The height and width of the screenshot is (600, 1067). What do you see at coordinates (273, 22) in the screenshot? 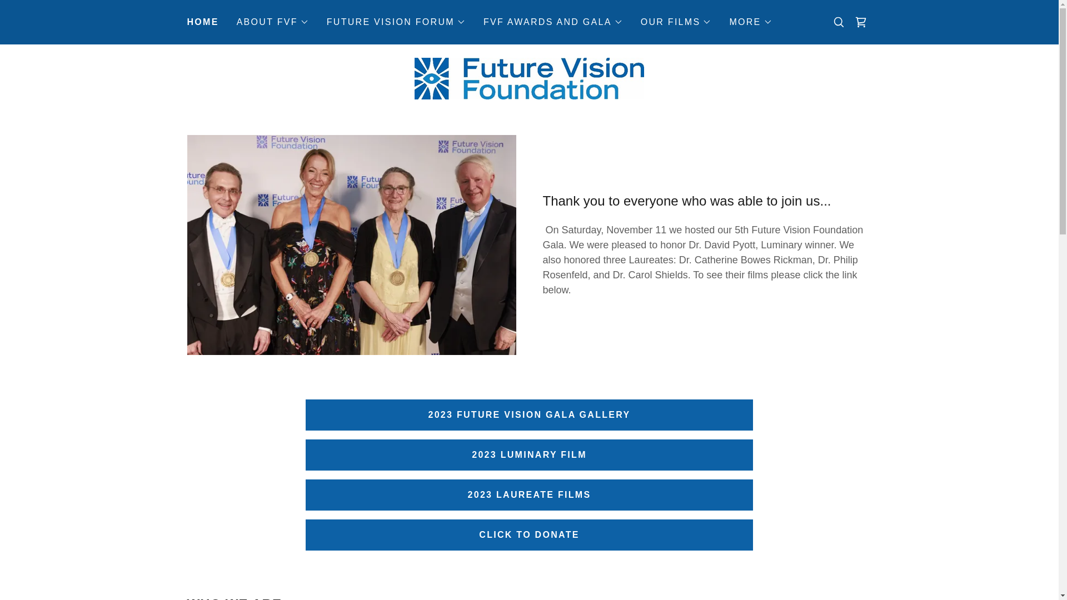
I see `ABOUT FVF` at bounding box center [273, 22].